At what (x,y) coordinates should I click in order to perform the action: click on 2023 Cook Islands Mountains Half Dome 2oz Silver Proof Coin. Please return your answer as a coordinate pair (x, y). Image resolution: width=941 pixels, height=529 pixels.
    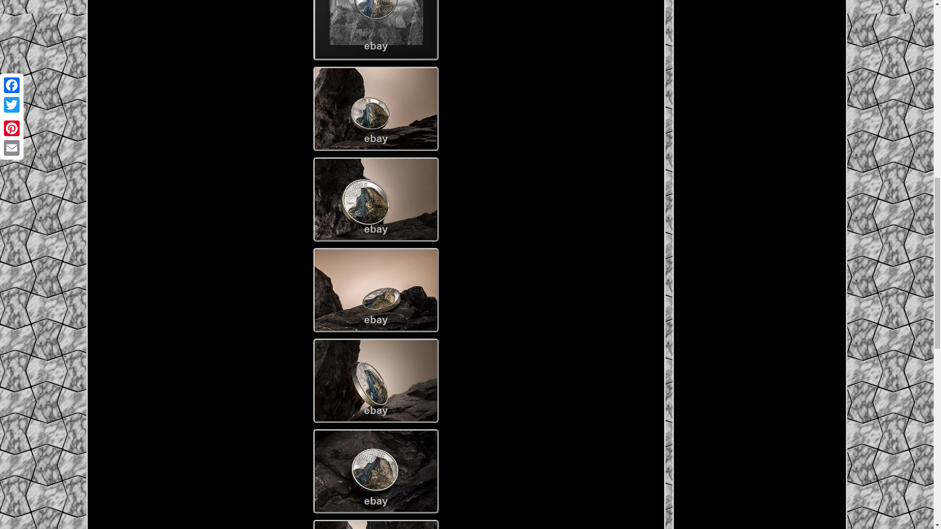
    Looking at the image, I should click on (375, 524).